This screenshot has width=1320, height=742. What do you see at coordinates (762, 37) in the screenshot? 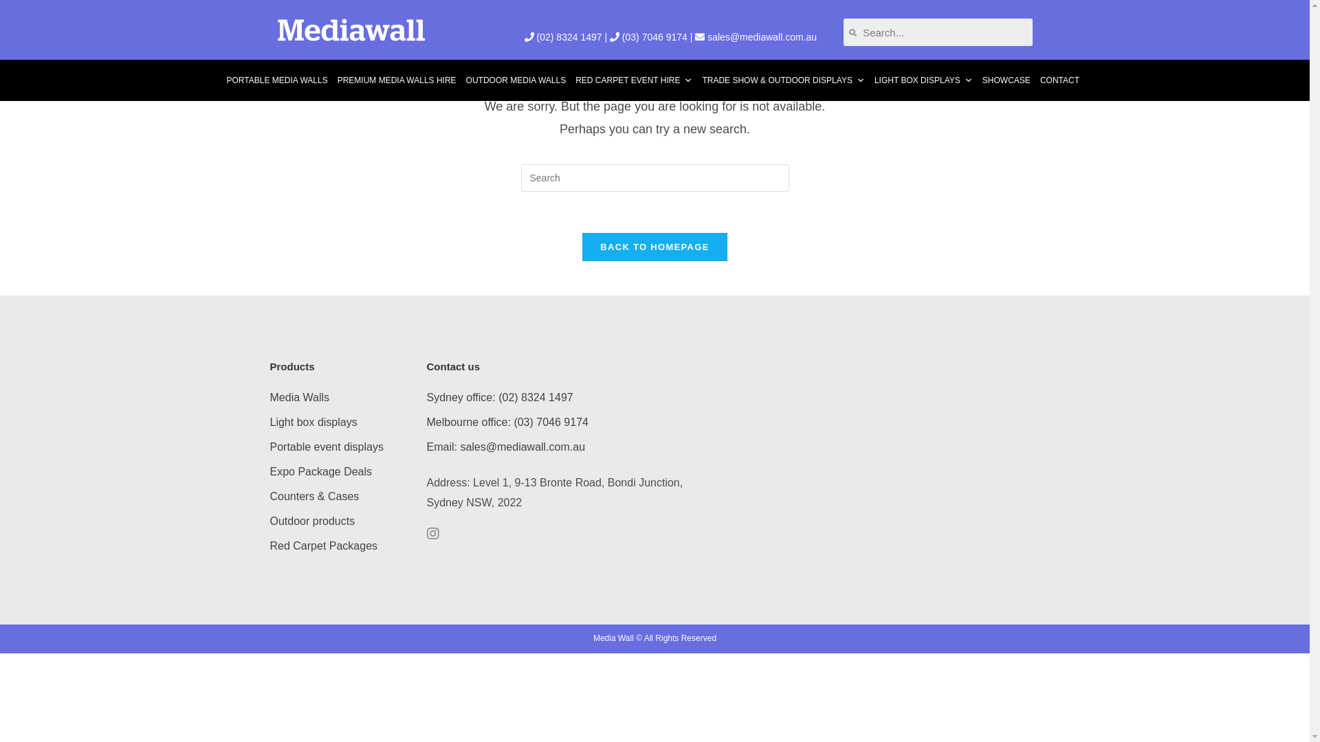
I see `sales@mediawall.com.au` at bounding box center [762, 37].